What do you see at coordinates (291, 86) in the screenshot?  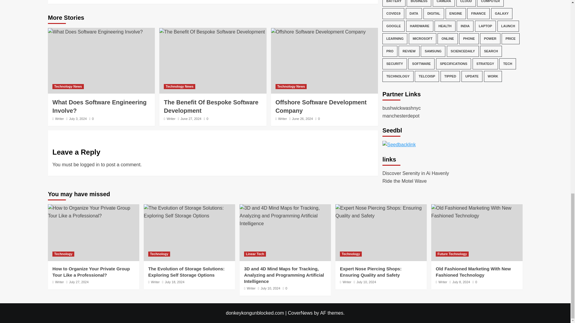 I see `Technology News` at bounding box center [291, 86].